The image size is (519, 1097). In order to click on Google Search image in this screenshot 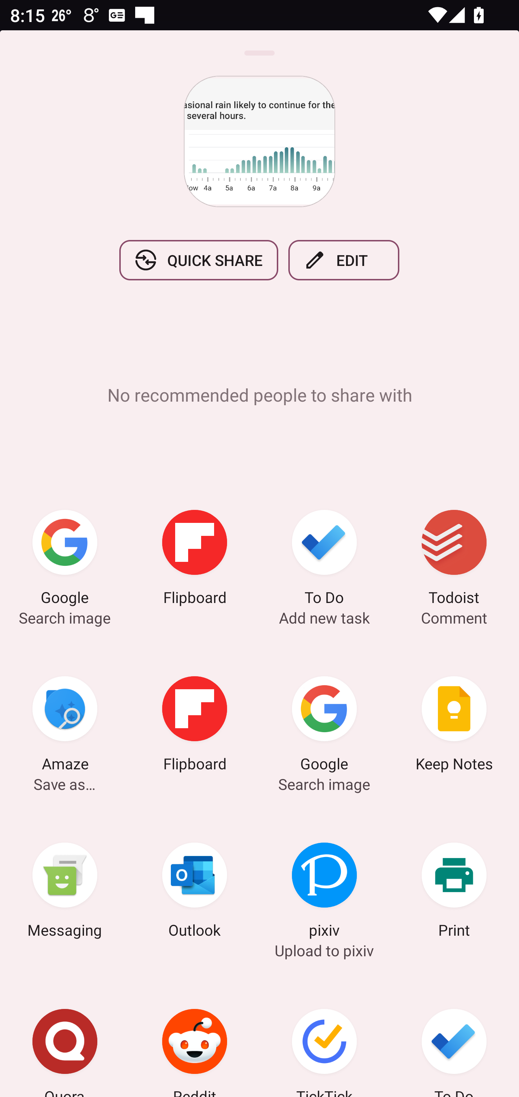, I will do `click(65, 560)`.